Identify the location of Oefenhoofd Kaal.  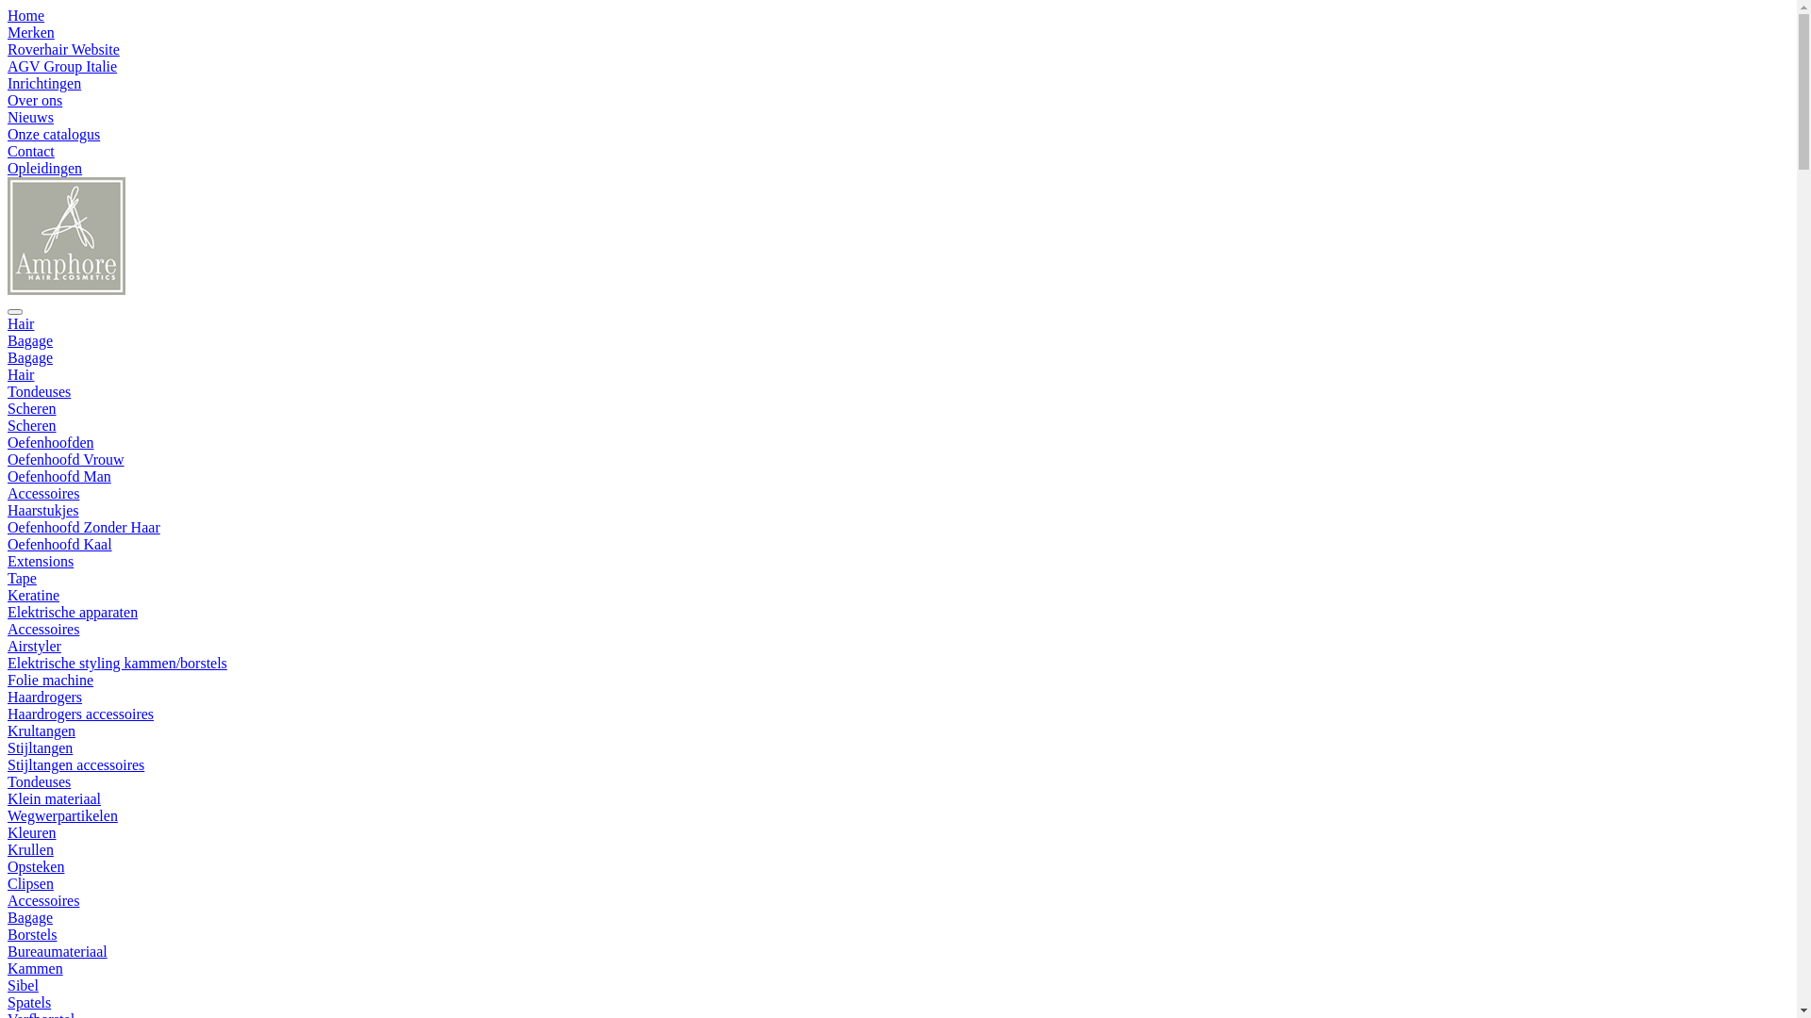
(60, 545).